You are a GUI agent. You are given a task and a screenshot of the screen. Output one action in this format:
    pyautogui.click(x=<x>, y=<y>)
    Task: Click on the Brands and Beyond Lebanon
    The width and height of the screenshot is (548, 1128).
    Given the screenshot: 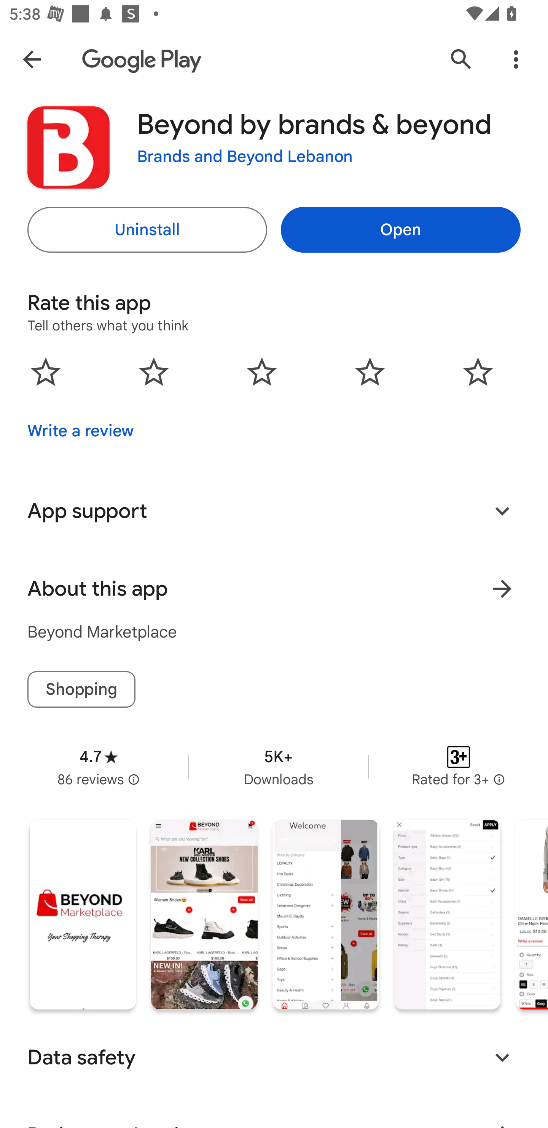 What is the action you would take?
    pyautogui.click(x=245, y=157)
    